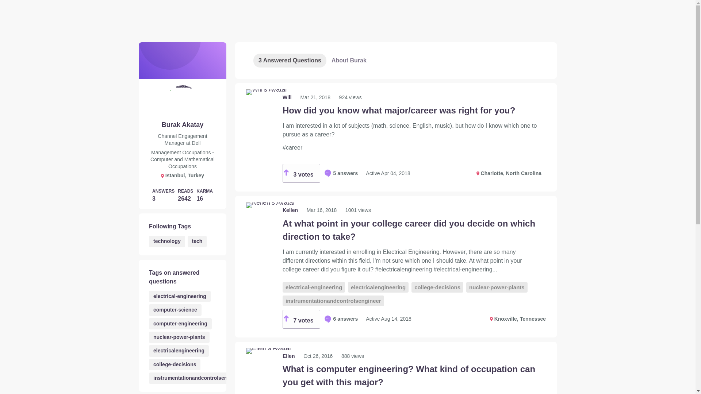 The height and width of the screenshot is (394, 701). What do you see at coordinates (349, 60) in the screenshot?
I see `About Burak` at bounding box center [349, 60].